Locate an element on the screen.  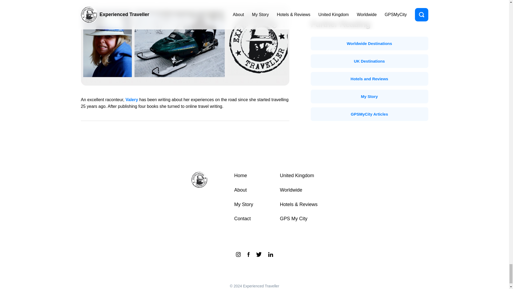
Valery is located at coordinates (132, 100).